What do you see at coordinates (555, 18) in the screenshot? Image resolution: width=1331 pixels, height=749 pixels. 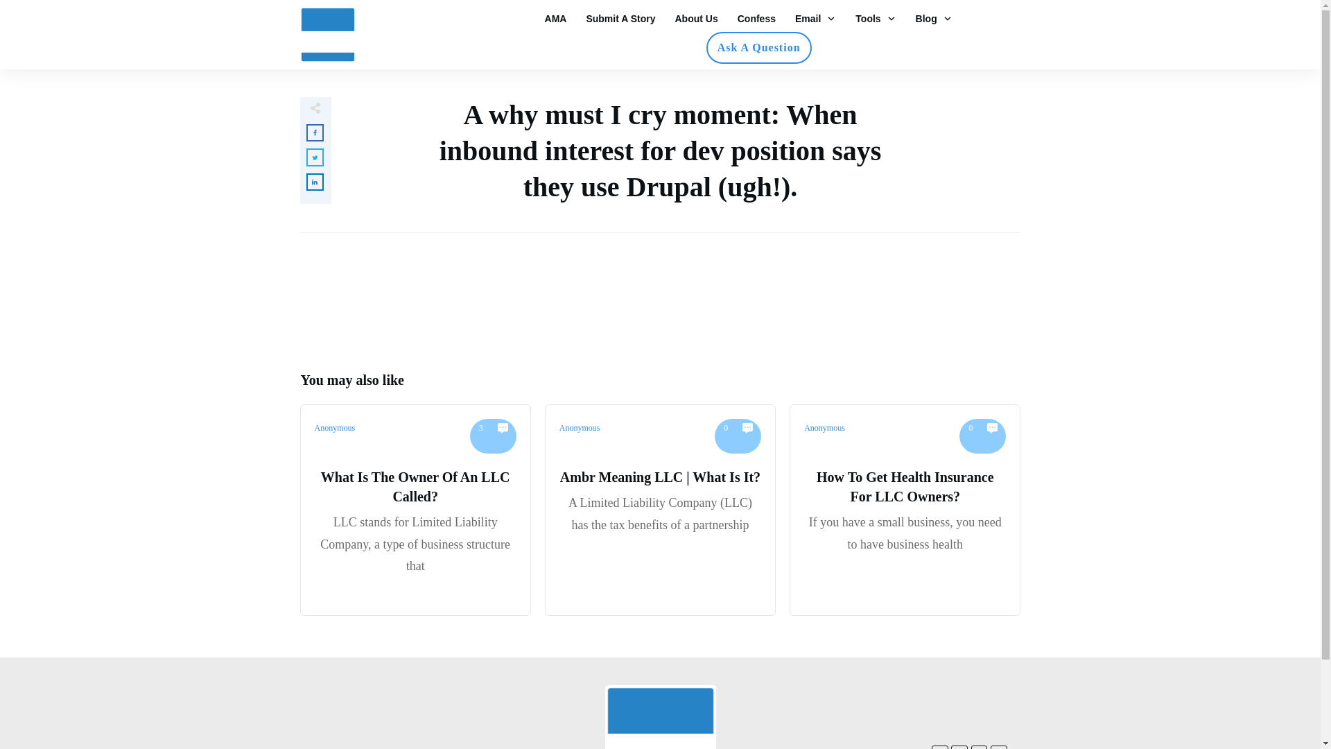 I see `AMA` at bounding box center [555, 18].